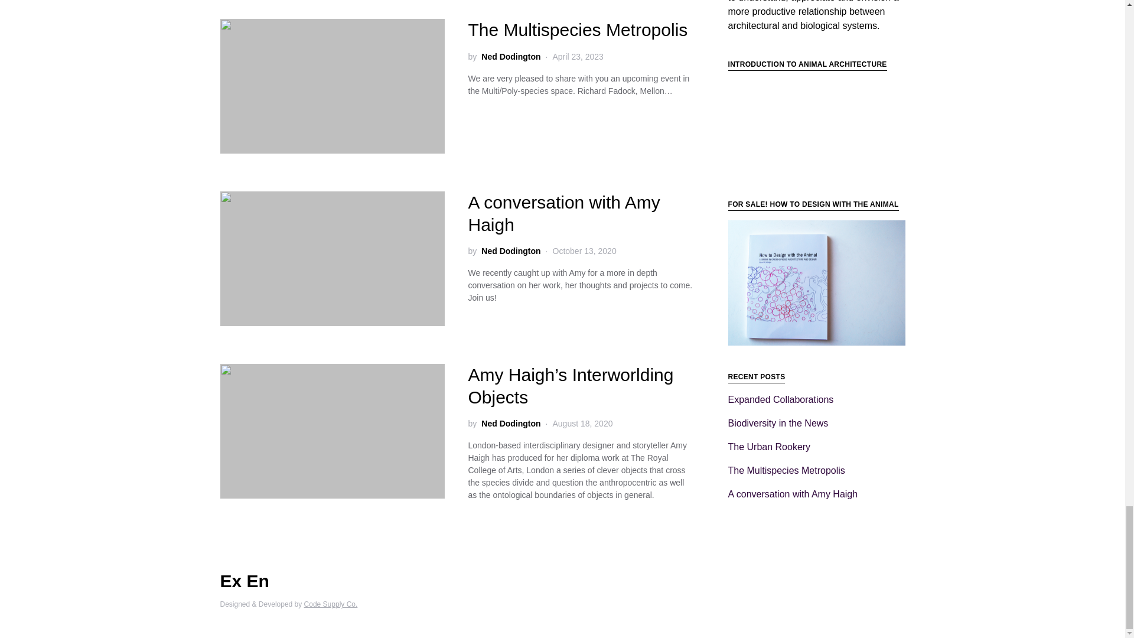 This screenshot has height=638, width=1134. I want to click on View all posts by Ned Dodington, so click(510, 56).